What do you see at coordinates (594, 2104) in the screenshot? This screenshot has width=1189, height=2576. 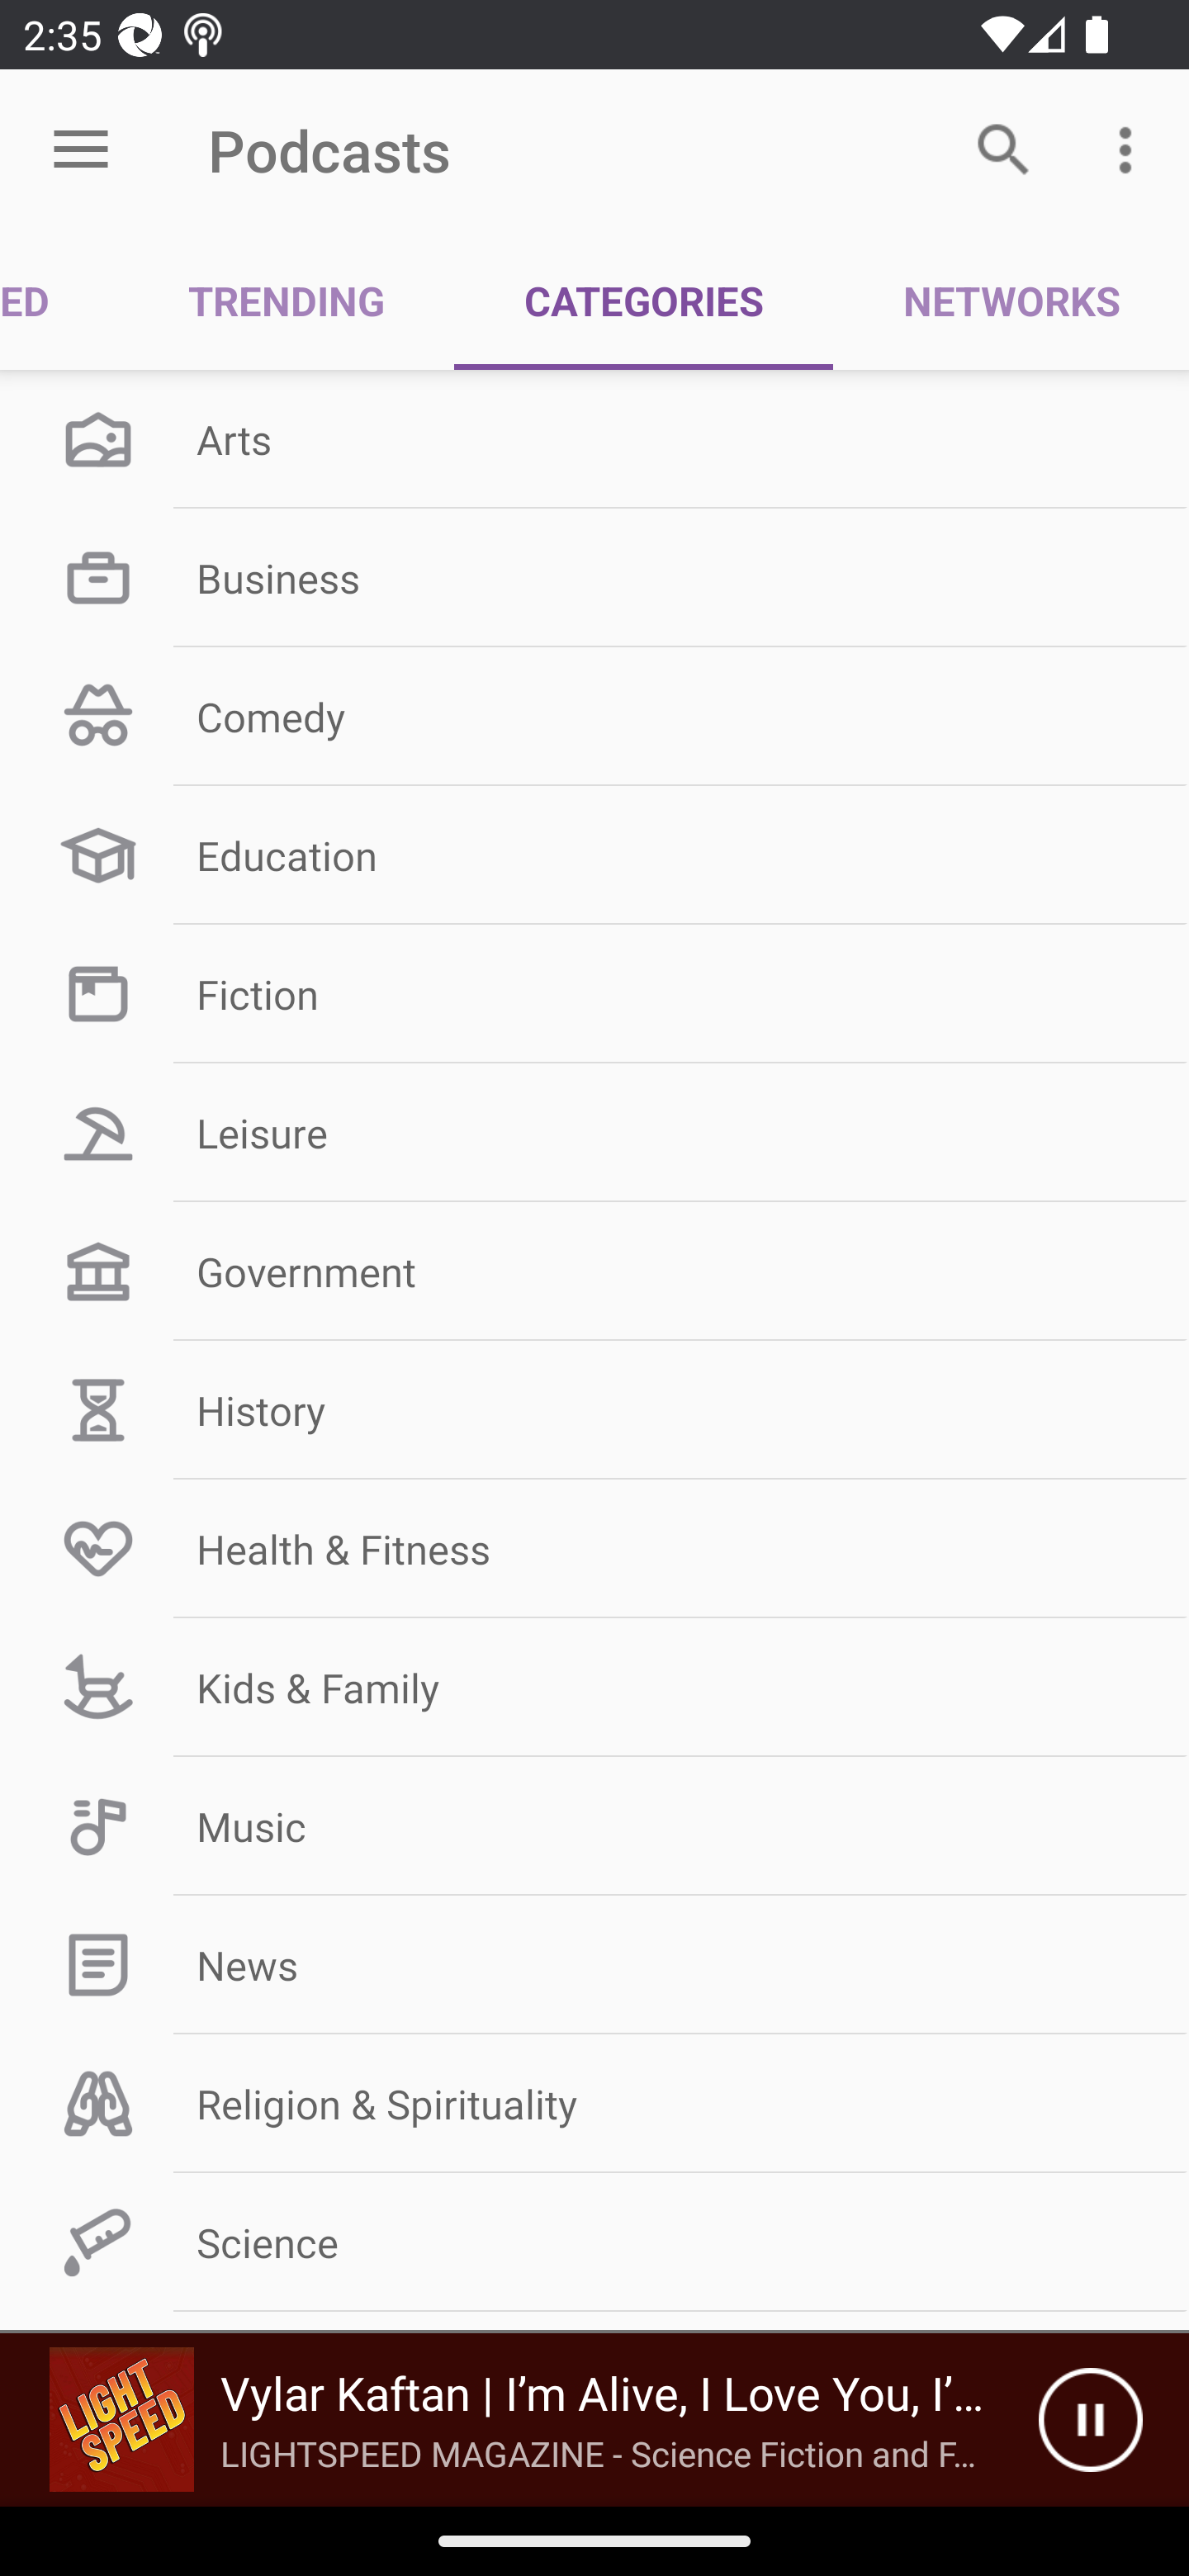 I see `Religion & Spirituality` at bounding box center [594, 2104].